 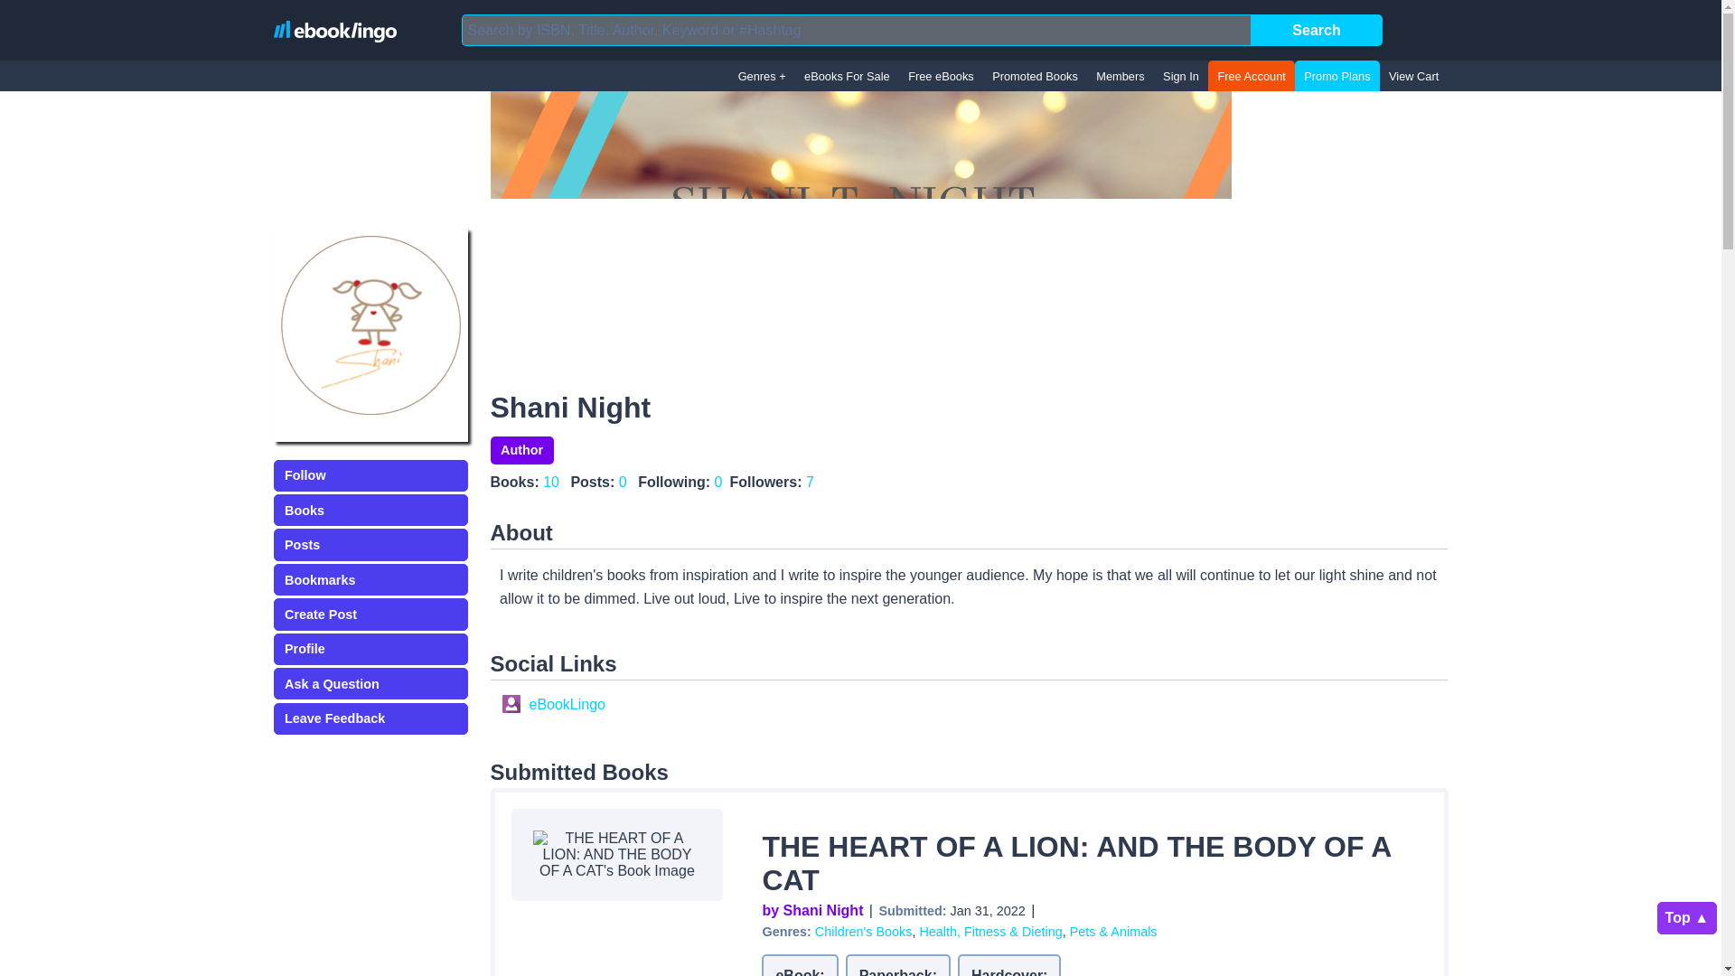 I want to click on Free eBooks, so click(x=941, y=76).